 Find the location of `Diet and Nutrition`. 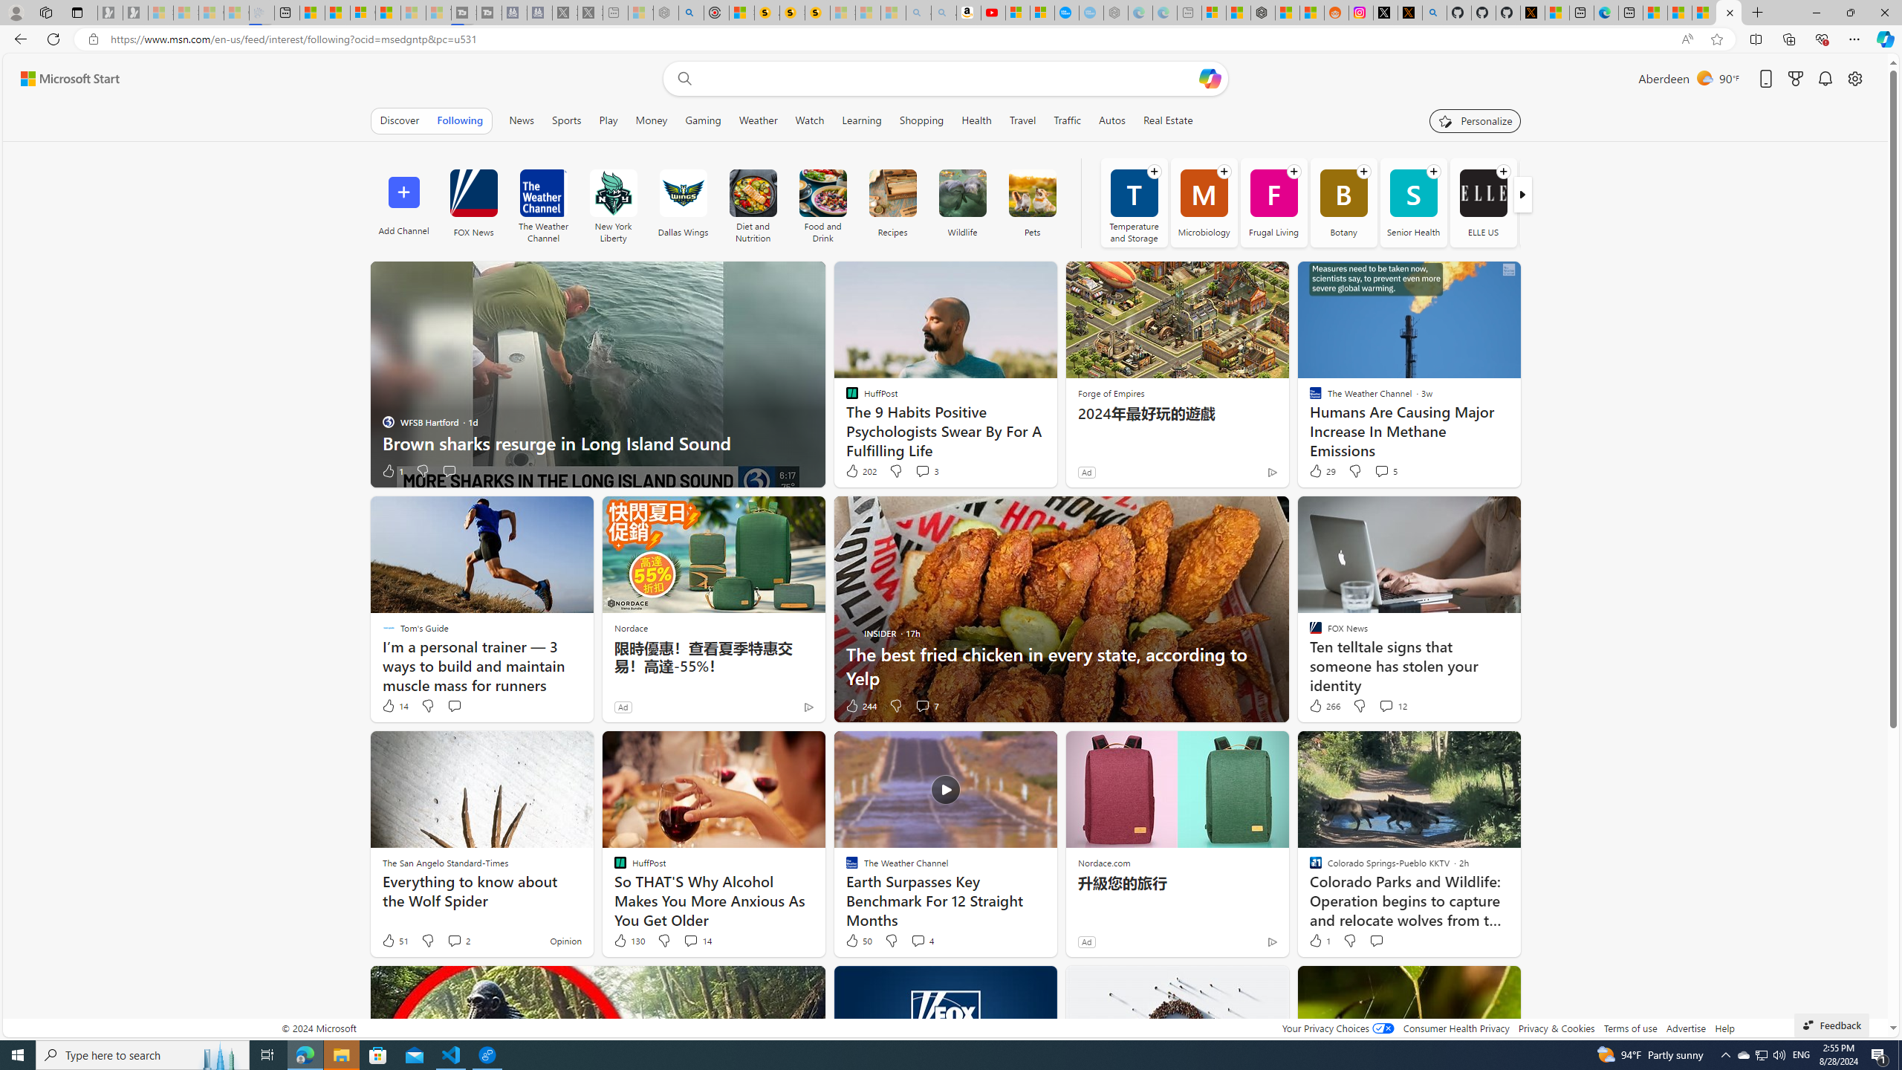

Diet and Nutrition is located at coordinates (753, 202).